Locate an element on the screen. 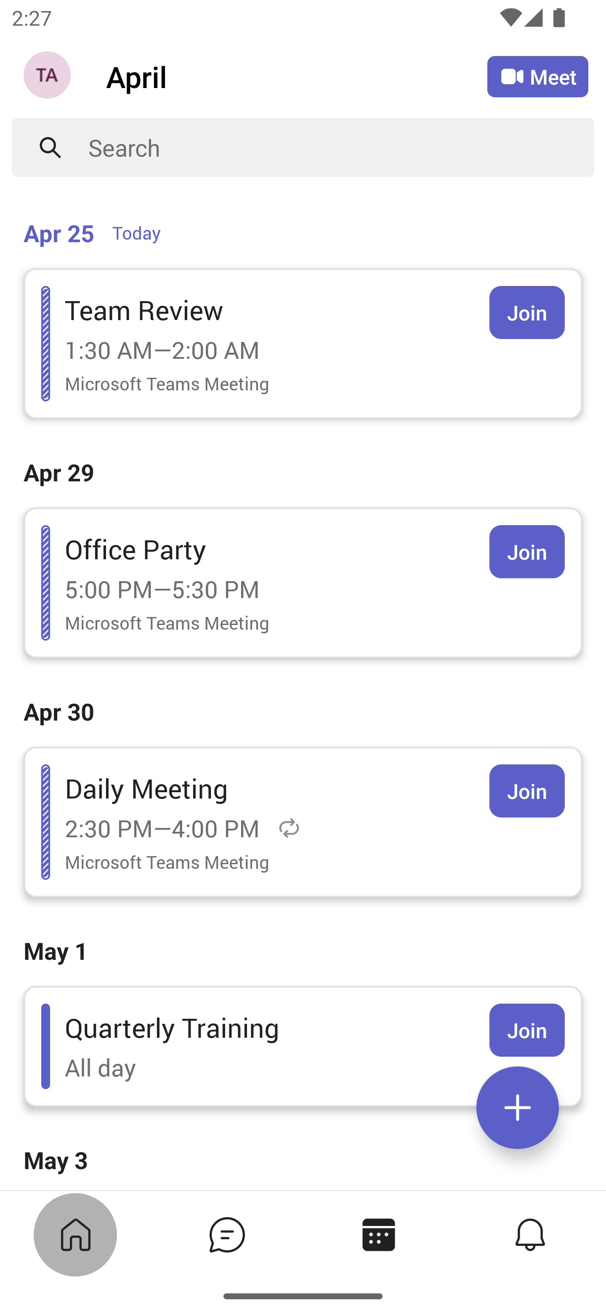 The width and height of the screenshot is (606, 1314). Chat tab,2 of 4, not selected is located at coordinates (227, 1234).